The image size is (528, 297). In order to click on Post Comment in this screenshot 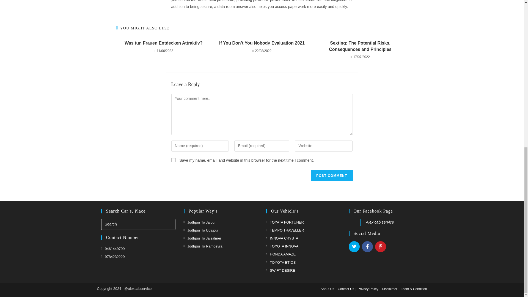, I will do `click(332, 175)`.